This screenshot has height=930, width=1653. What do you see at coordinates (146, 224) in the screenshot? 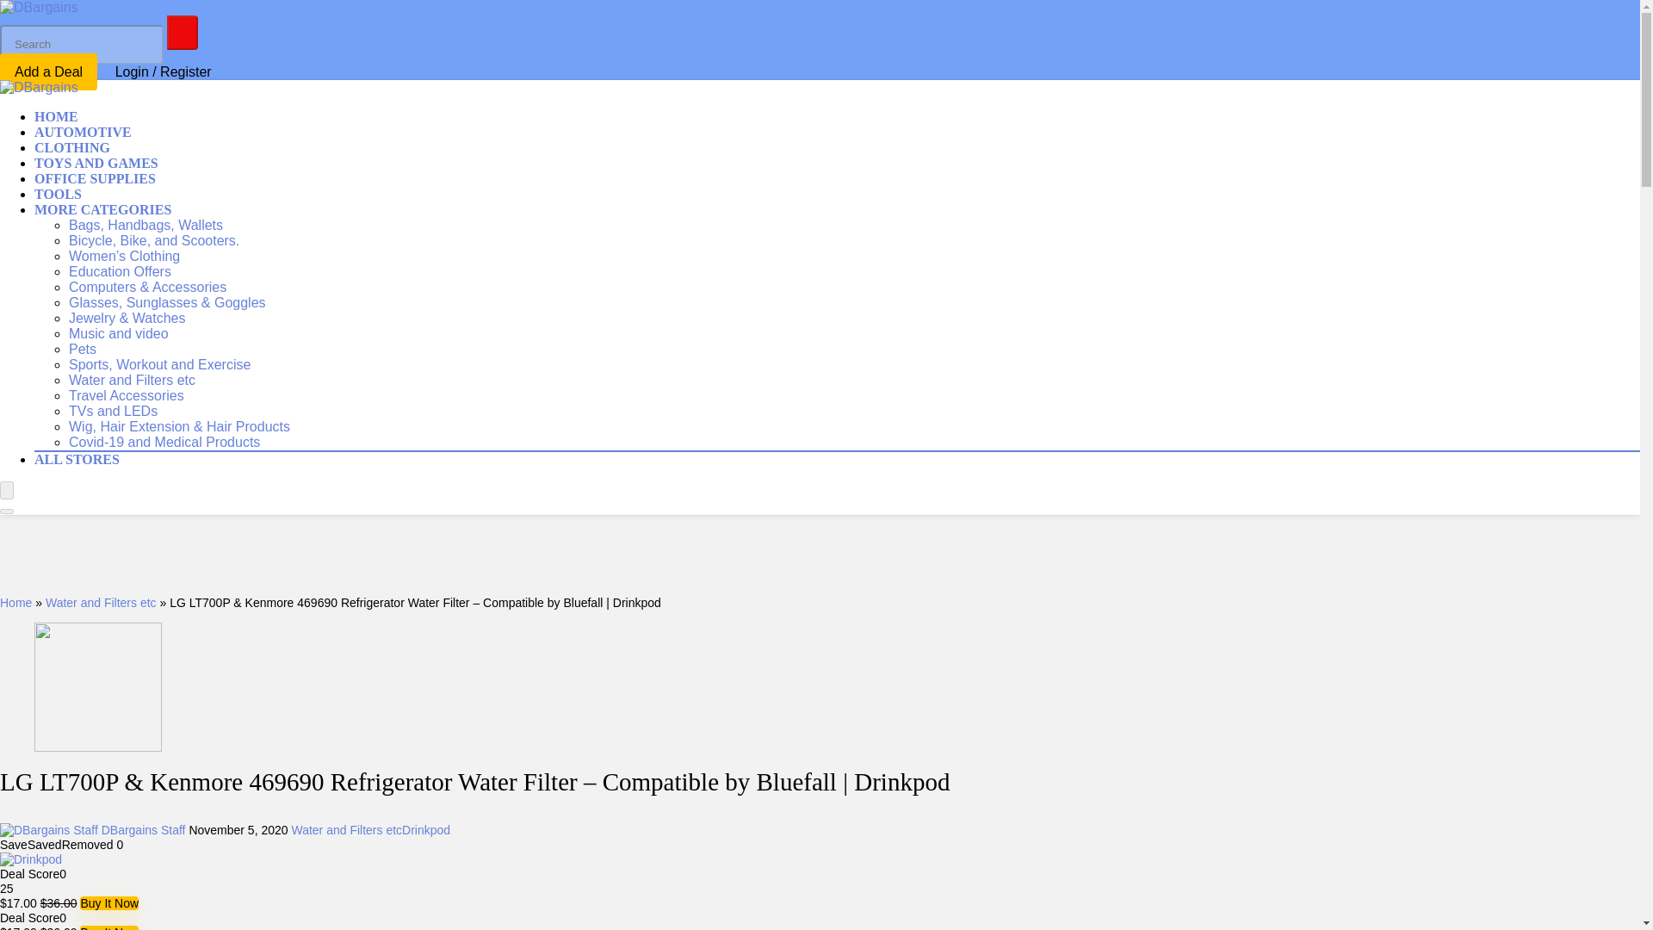
I see `Bags, Handbags, Wallets` at bounding box center [146, 224].